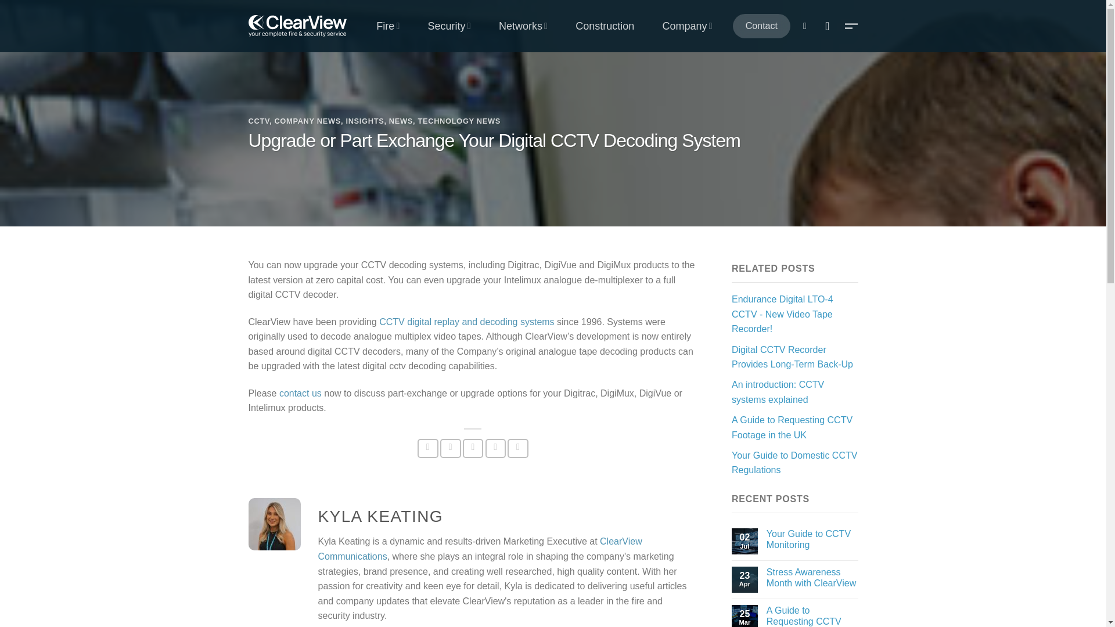 The height and width of the screenshot is (627, 1115). I want to click on Share on Facebook, so click(427, 448).